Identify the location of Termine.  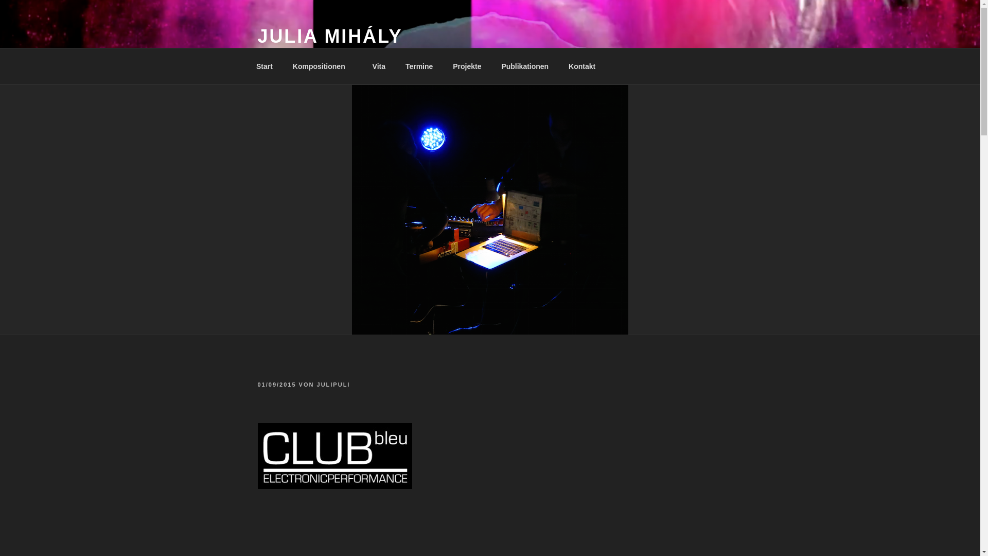
(419, 66).